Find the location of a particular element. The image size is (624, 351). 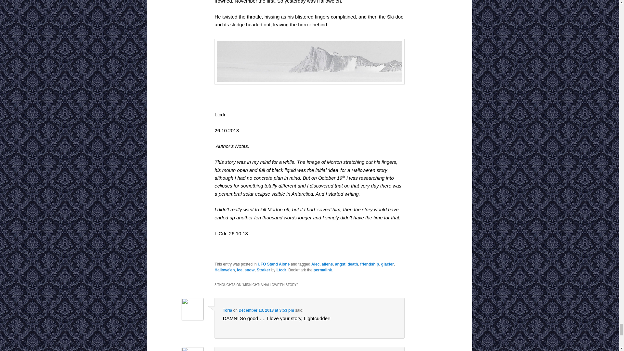

angst is located at coordinates (340, 264).